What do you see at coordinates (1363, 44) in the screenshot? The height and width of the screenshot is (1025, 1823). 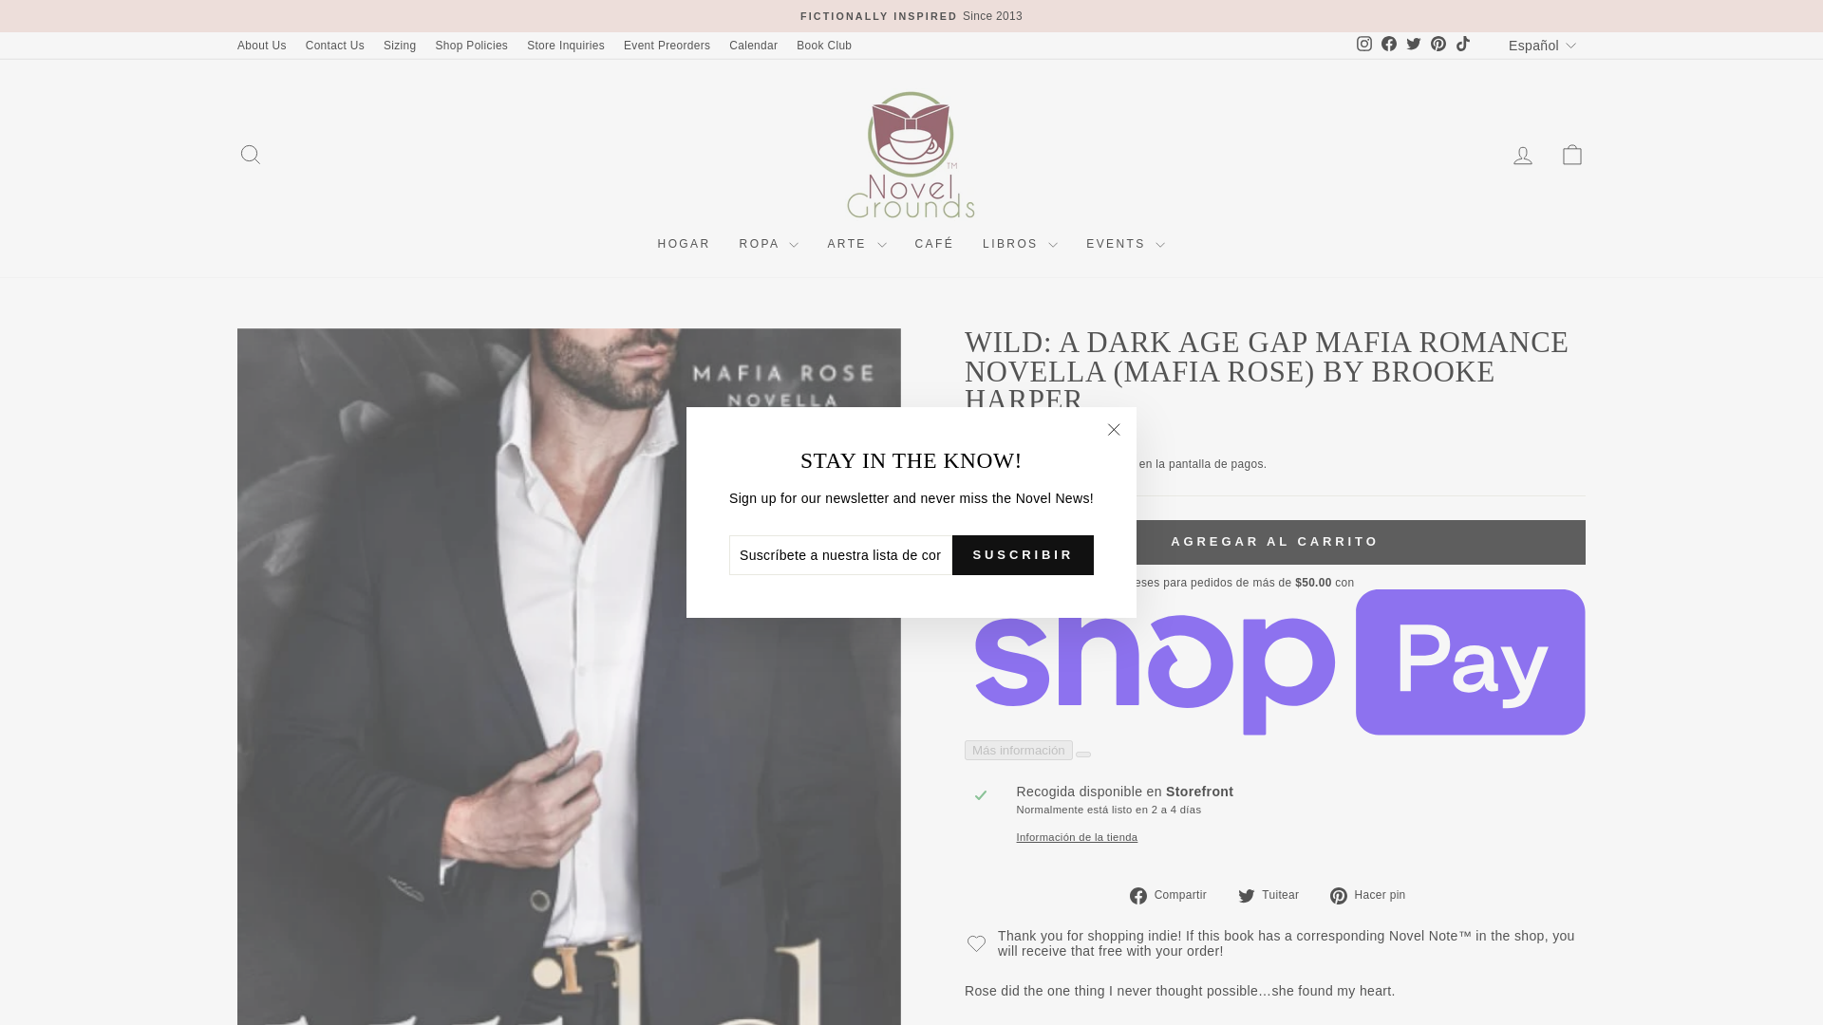 I see `instagram` at bounding box center [1363, 44].